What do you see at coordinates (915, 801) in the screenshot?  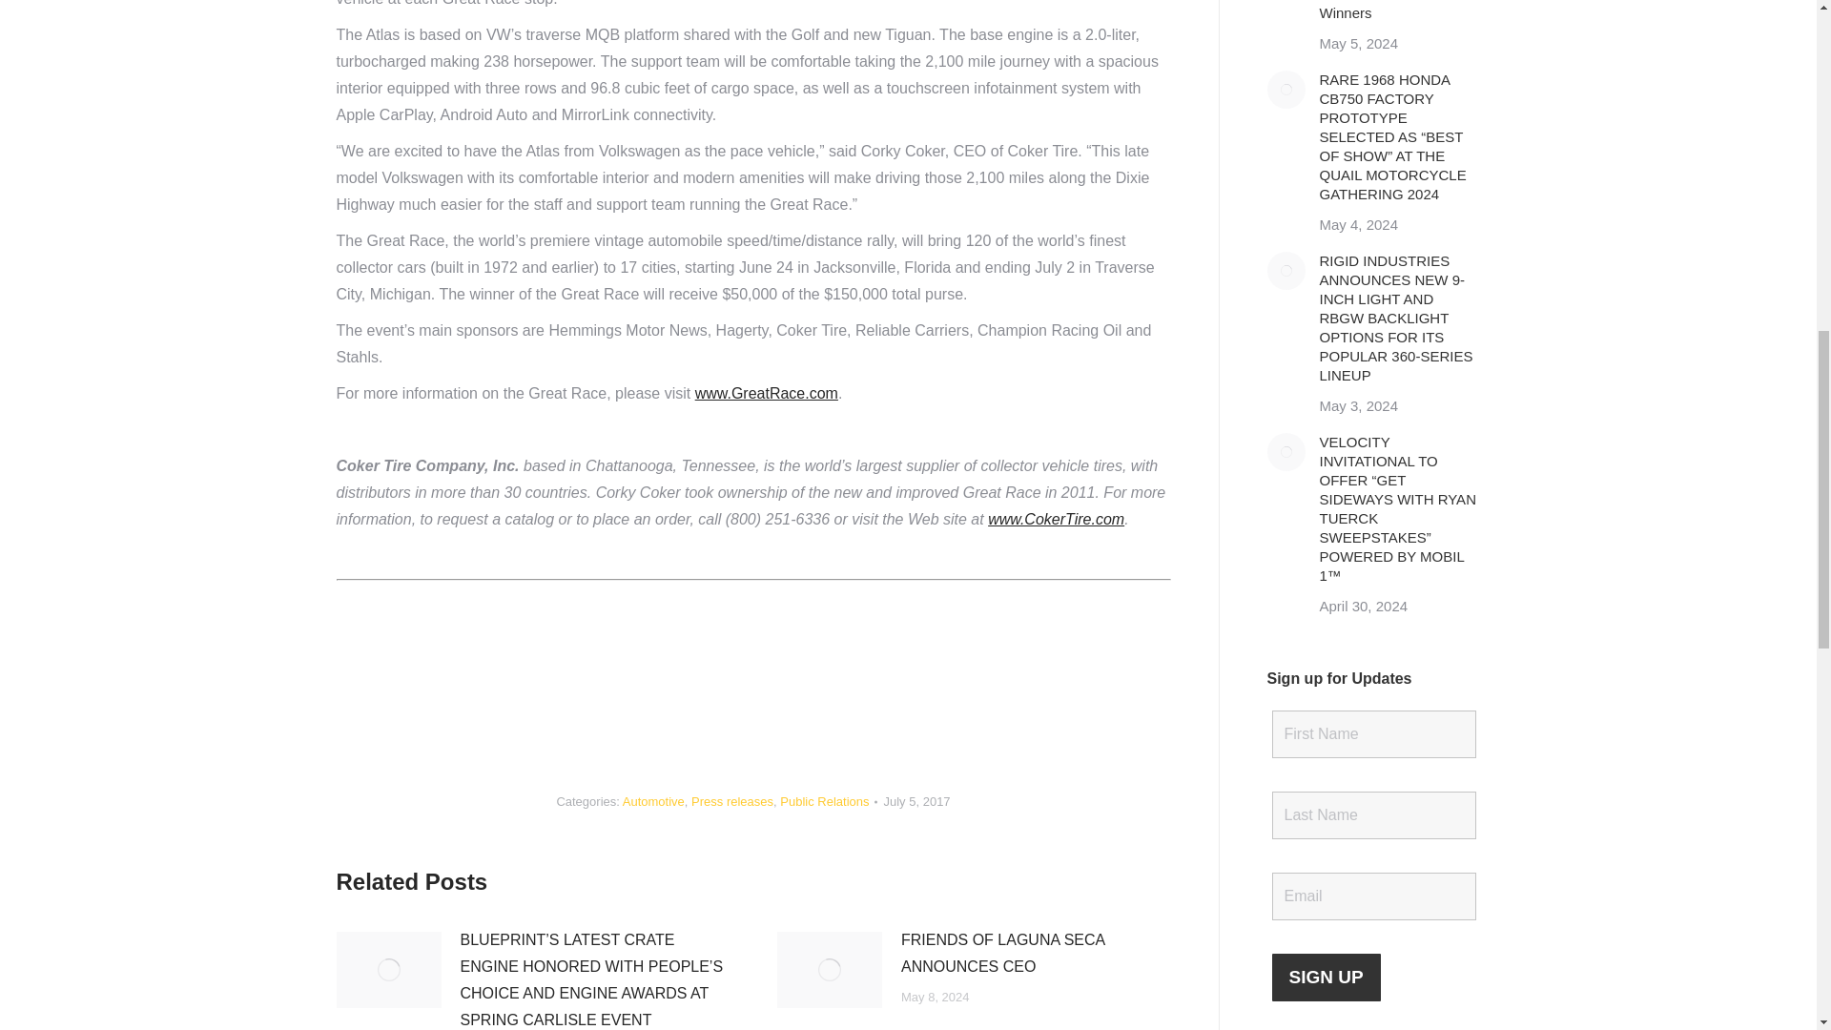 I see `July 5, 2017` at bounding box center [915, 801].